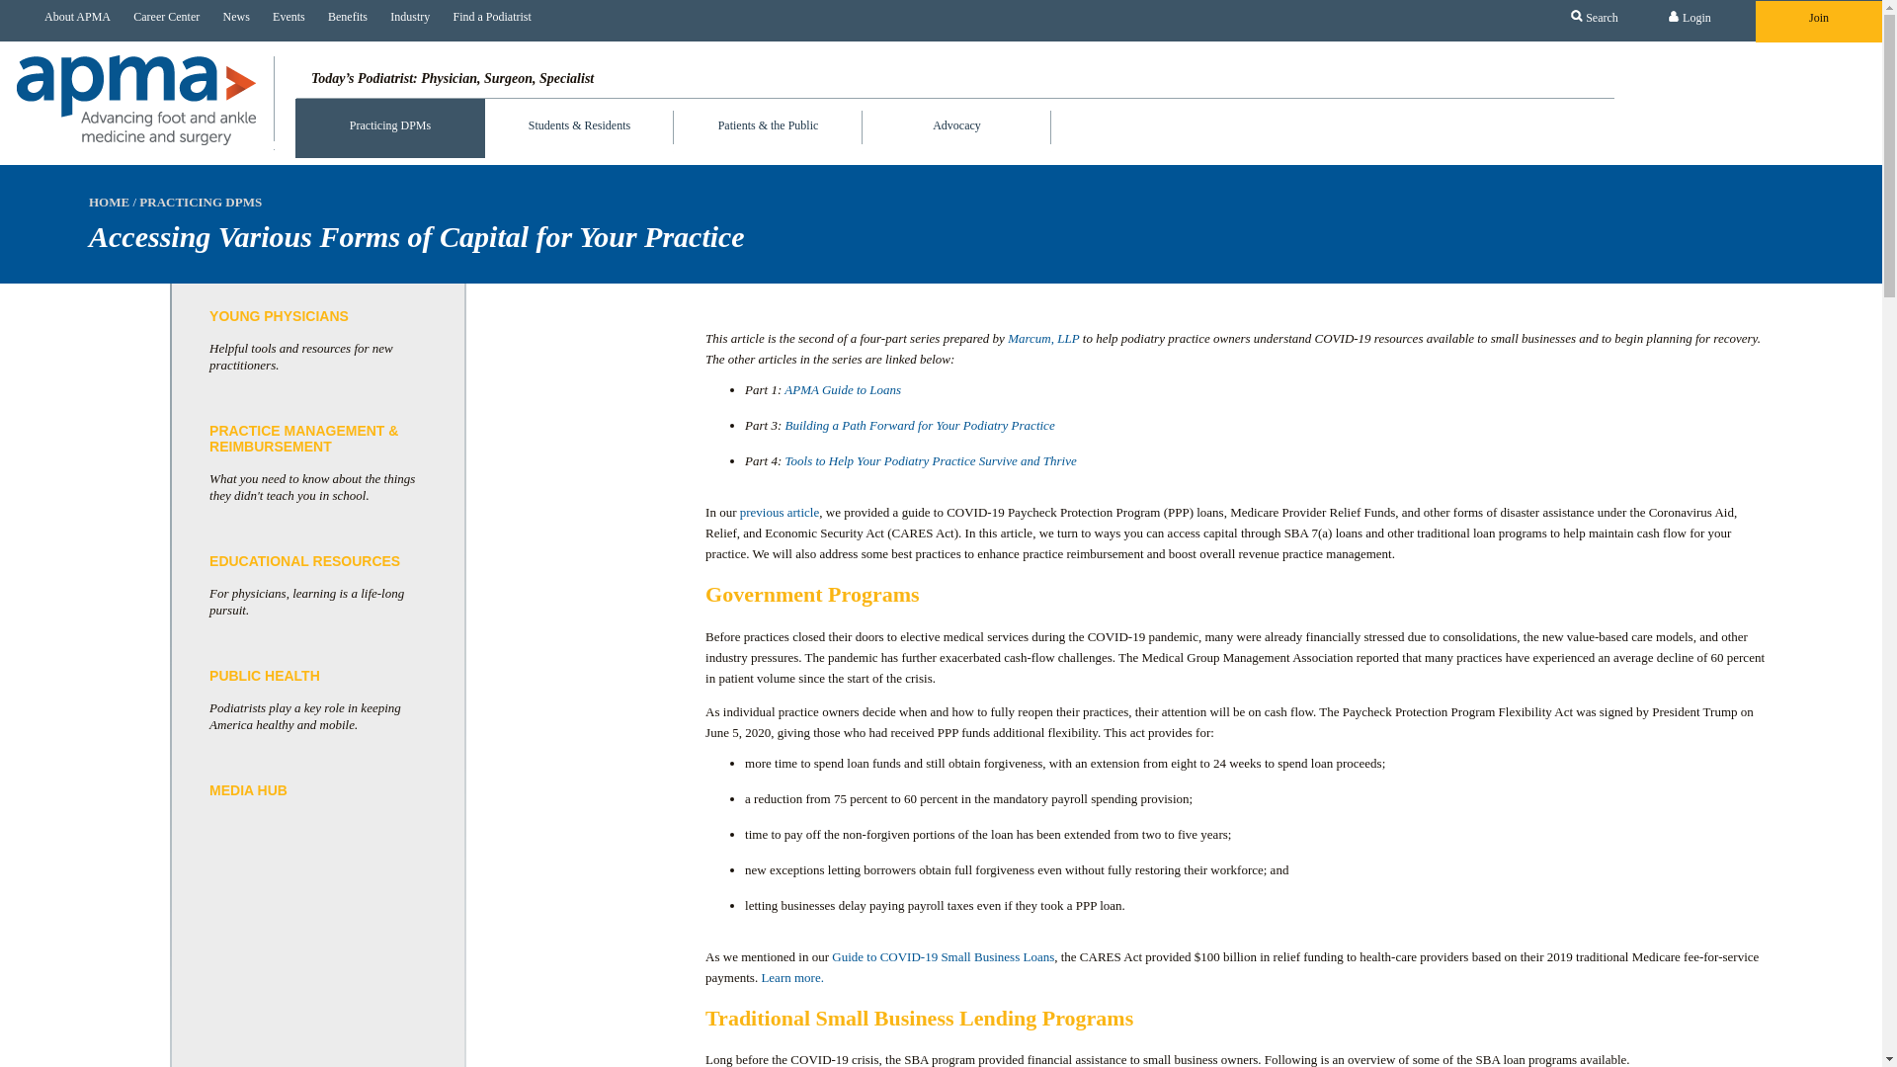  I want to click on Benefits, so click(342, 17).